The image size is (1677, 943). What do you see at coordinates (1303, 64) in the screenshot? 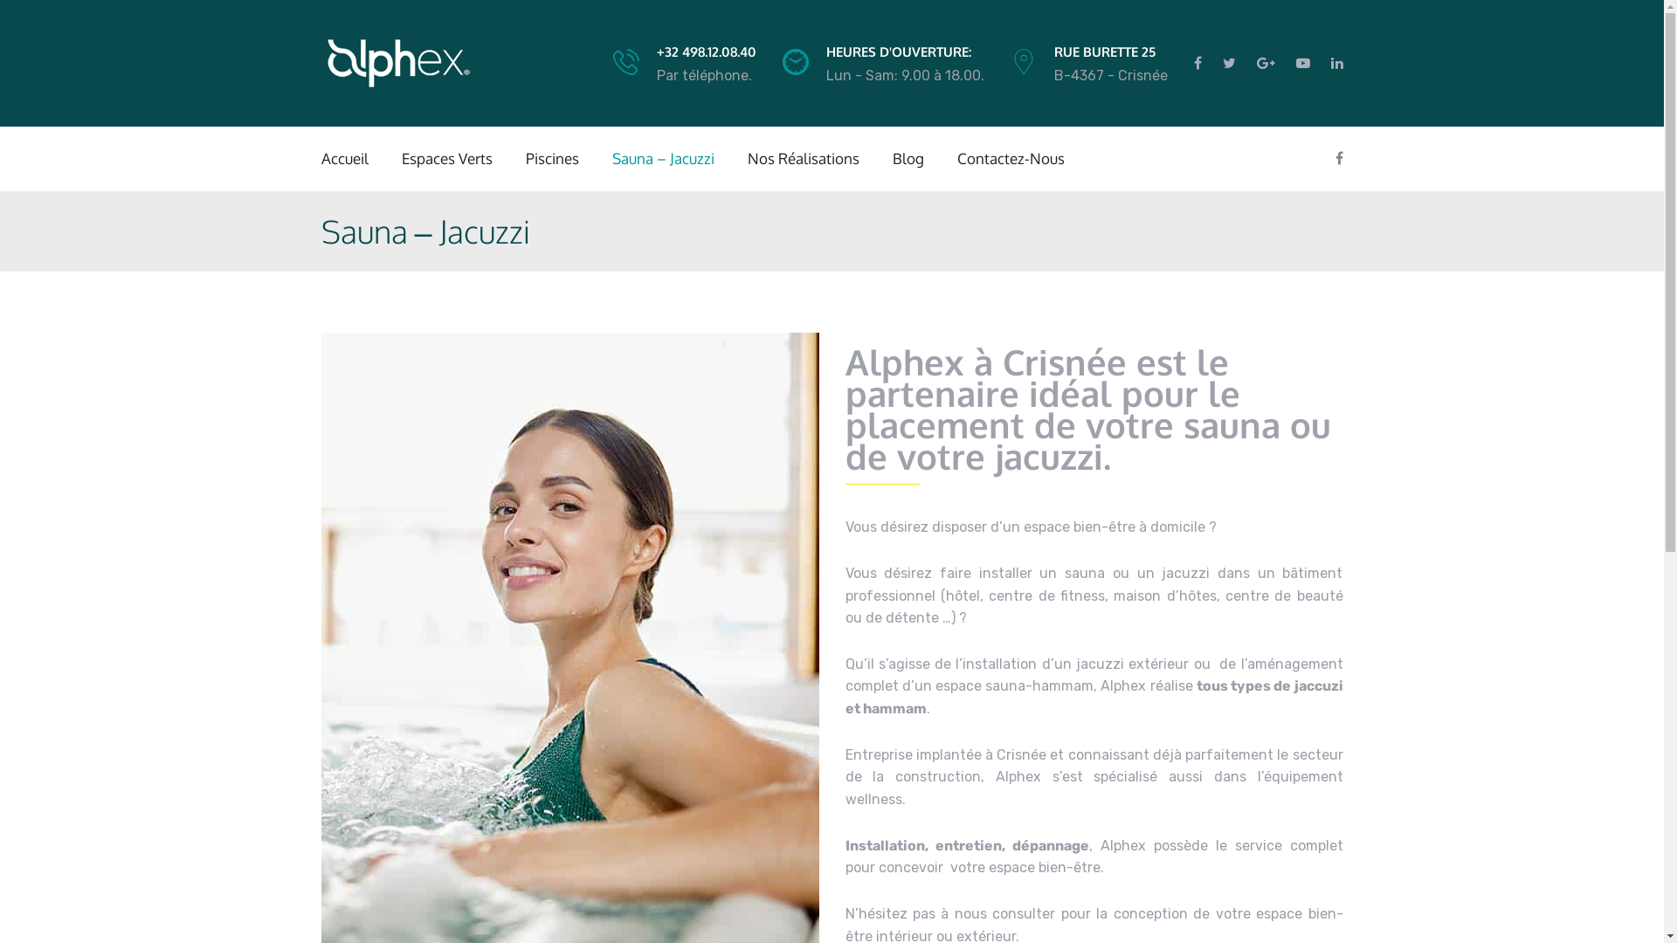
I see `Youtube` at bounding box center [1303, 64].